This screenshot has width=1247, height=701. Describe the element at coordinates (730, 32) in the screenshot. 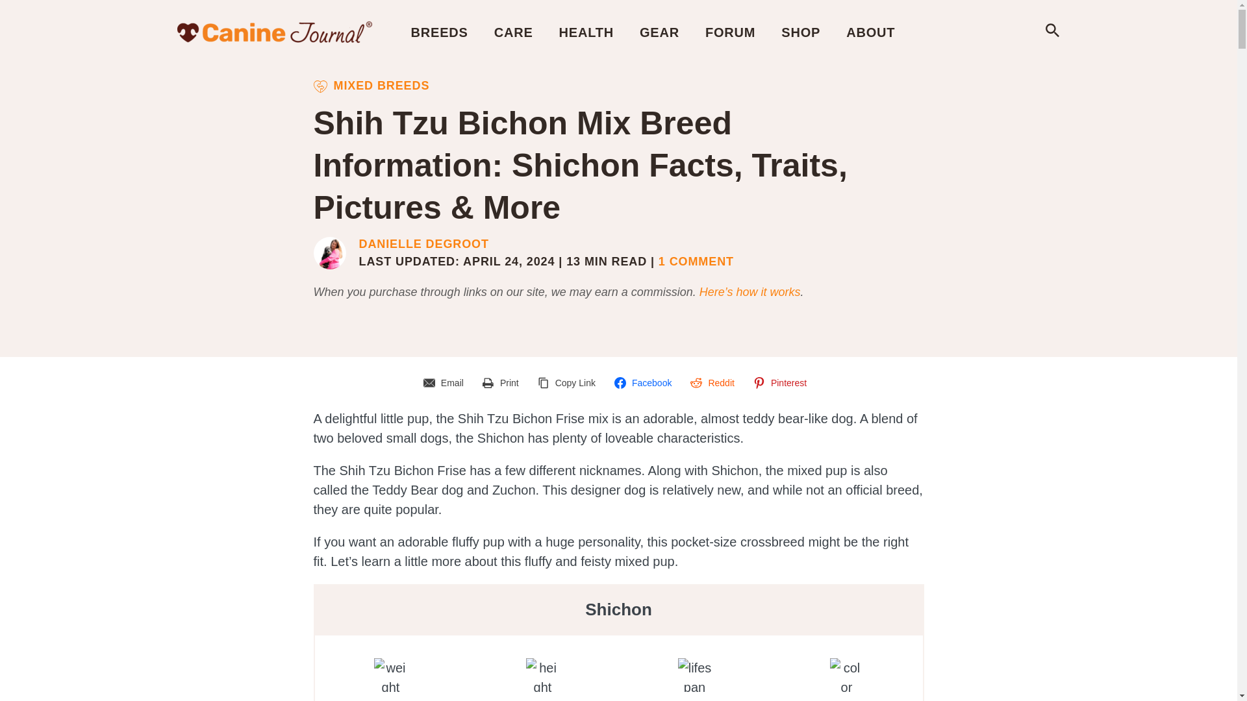

I see `FORUM` at that location.